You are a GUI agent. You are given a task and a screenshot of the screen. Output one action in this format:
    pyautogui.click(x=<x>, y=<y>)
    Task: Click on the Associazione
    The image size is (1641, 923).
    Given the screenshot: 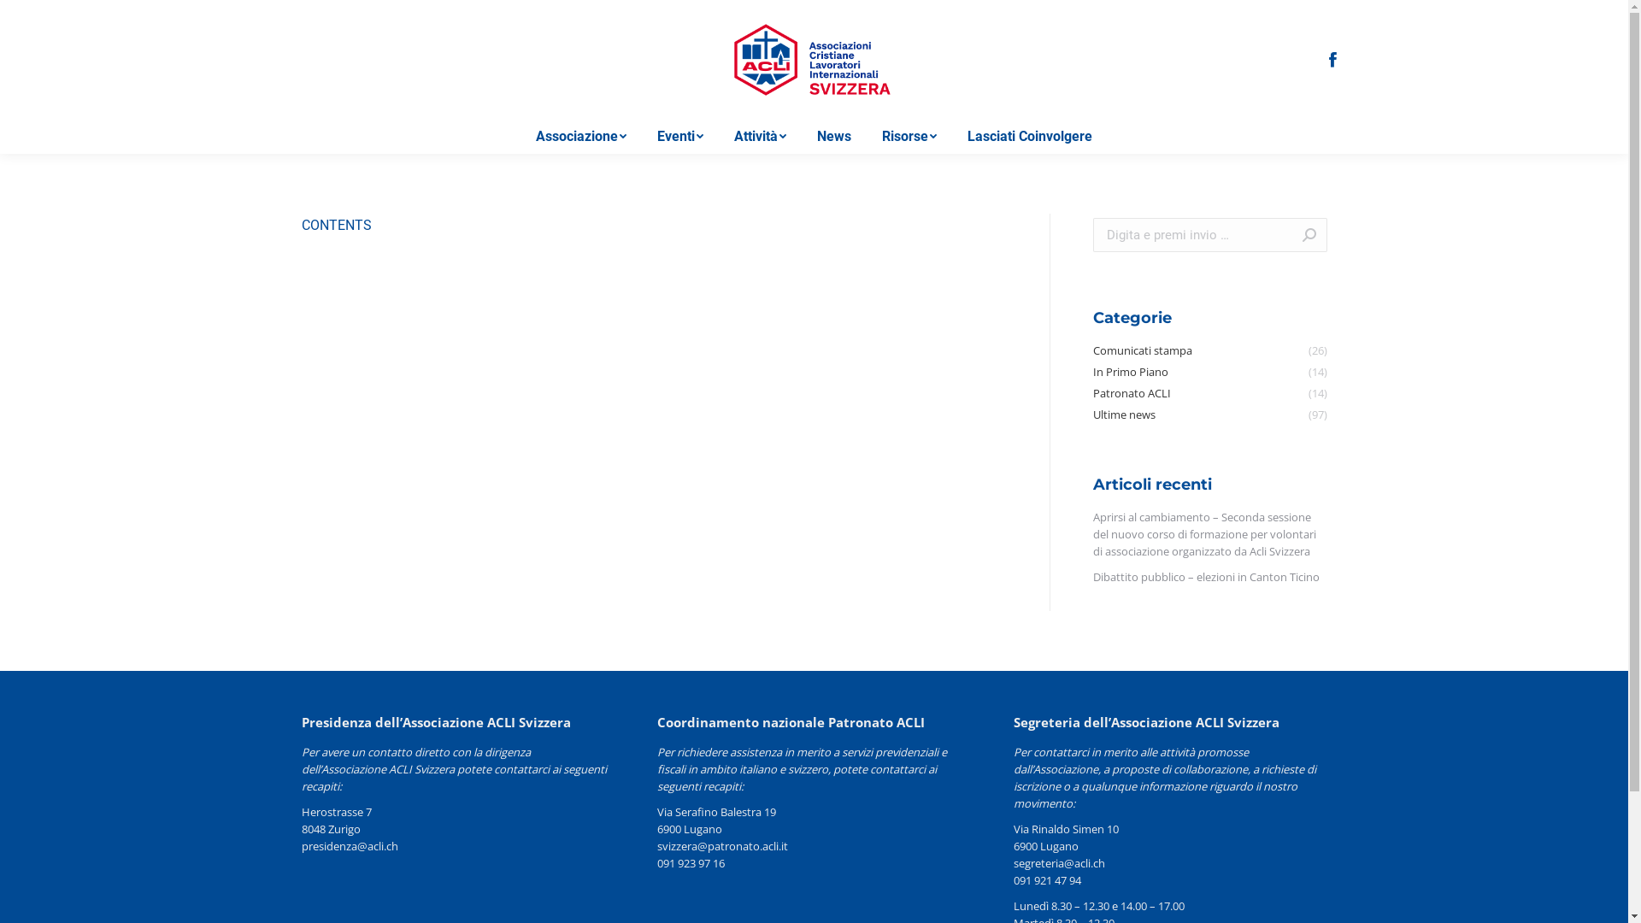 What is the action you would take?
    pyautogui.click(x=581, y=137)
    